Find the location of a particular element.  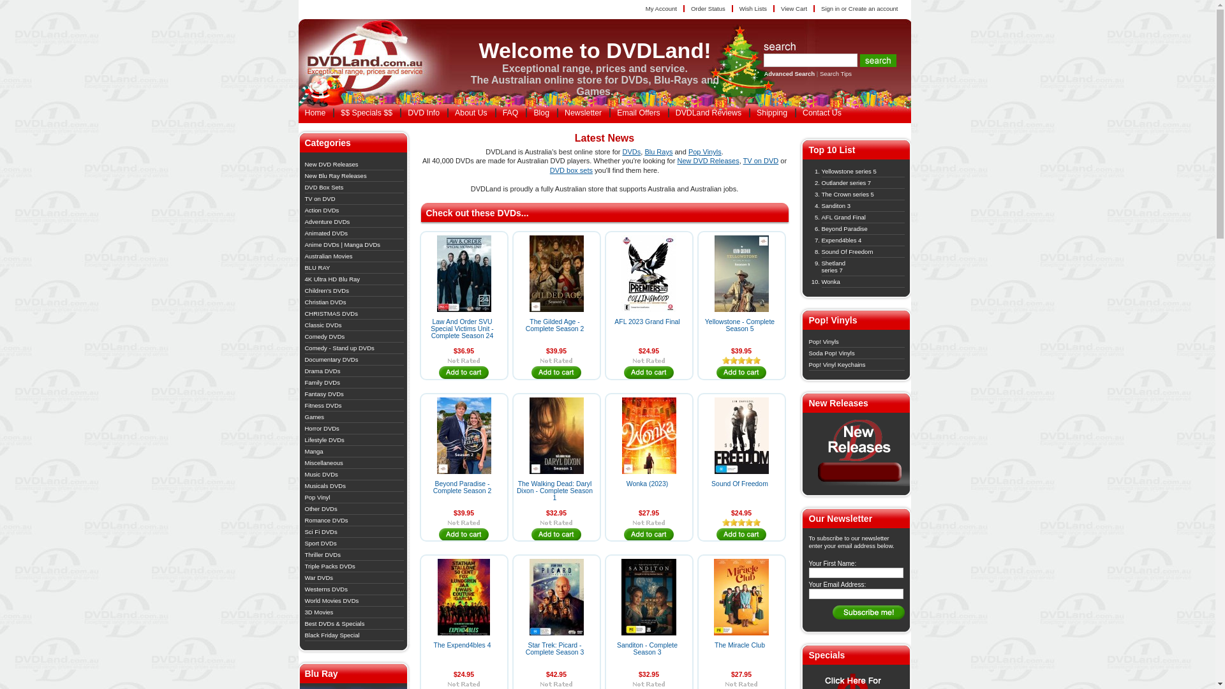

Thriller DVDs is located at coordinates (323, 555).